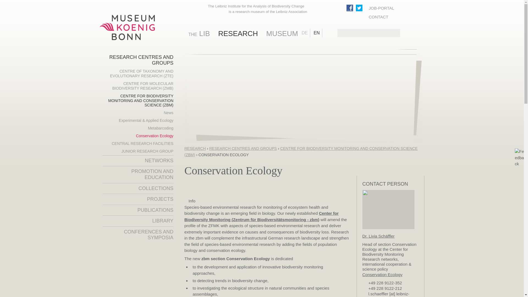  What do you see at coordinates (369, 33) in the screenshot?
I see `Enter the terms you wish to search for.` at bounding box center [369, 33].